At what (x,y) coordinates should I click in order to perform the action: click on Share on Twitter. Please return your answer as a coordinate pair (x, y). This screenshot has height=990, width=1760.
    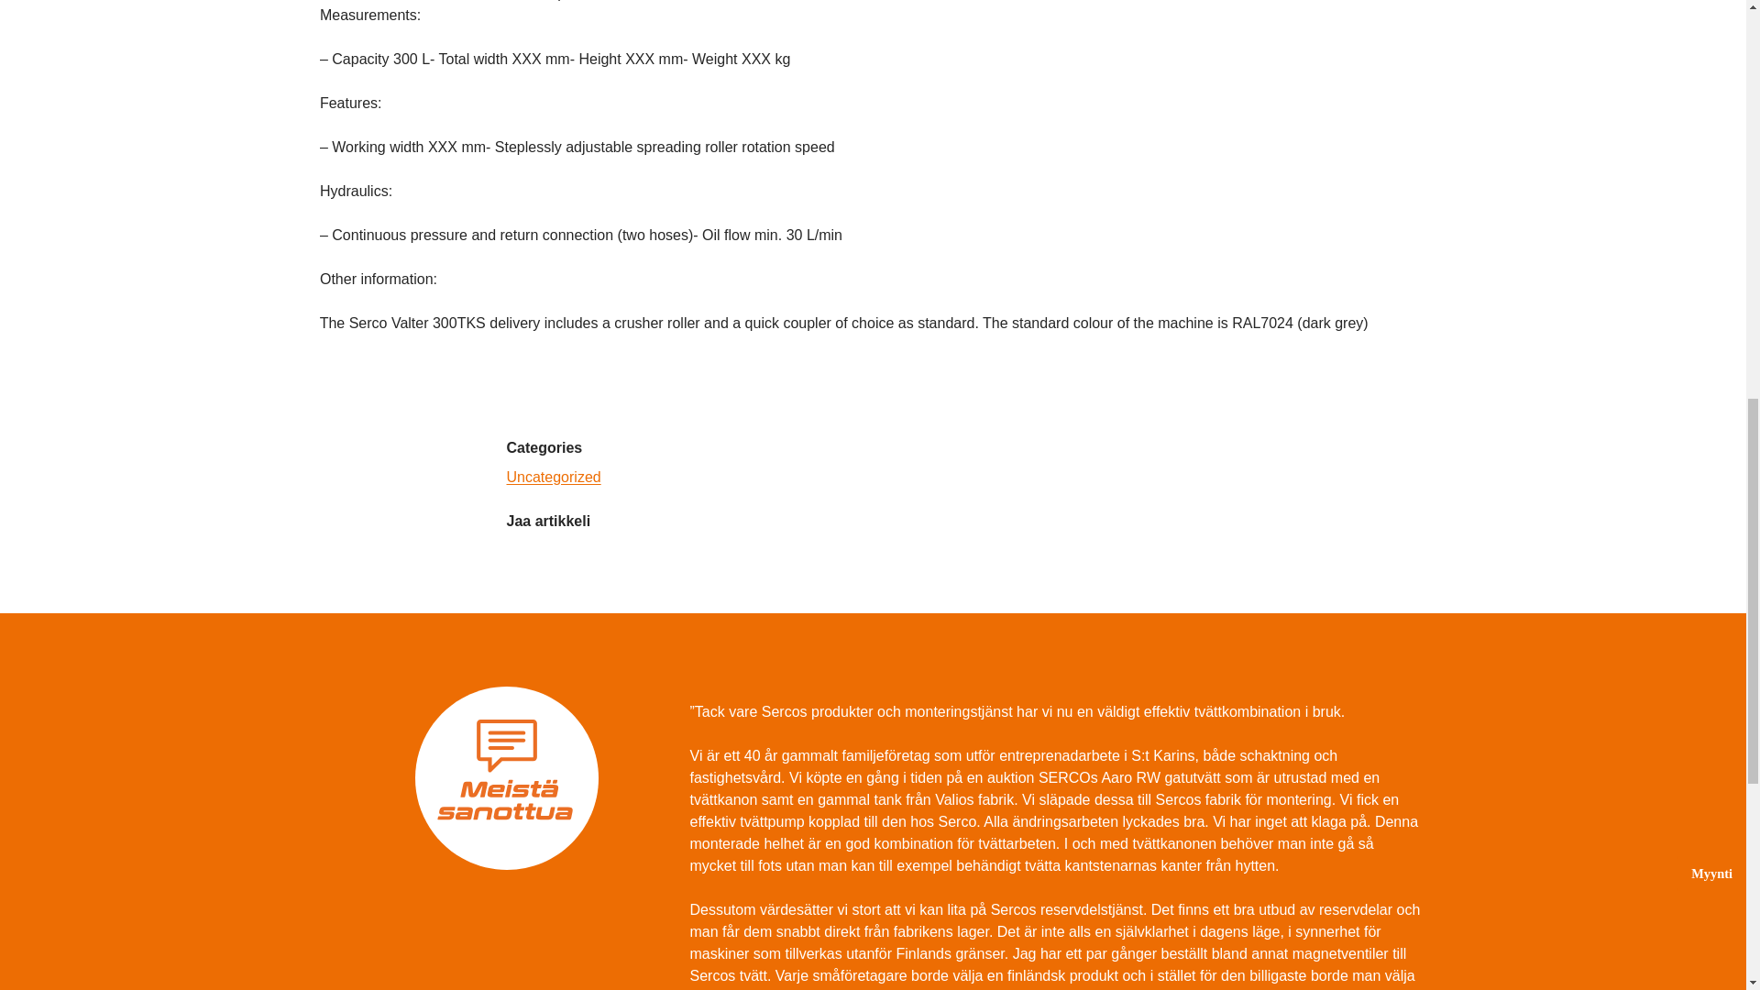
    Looking at the image, I should click on (555, 555).